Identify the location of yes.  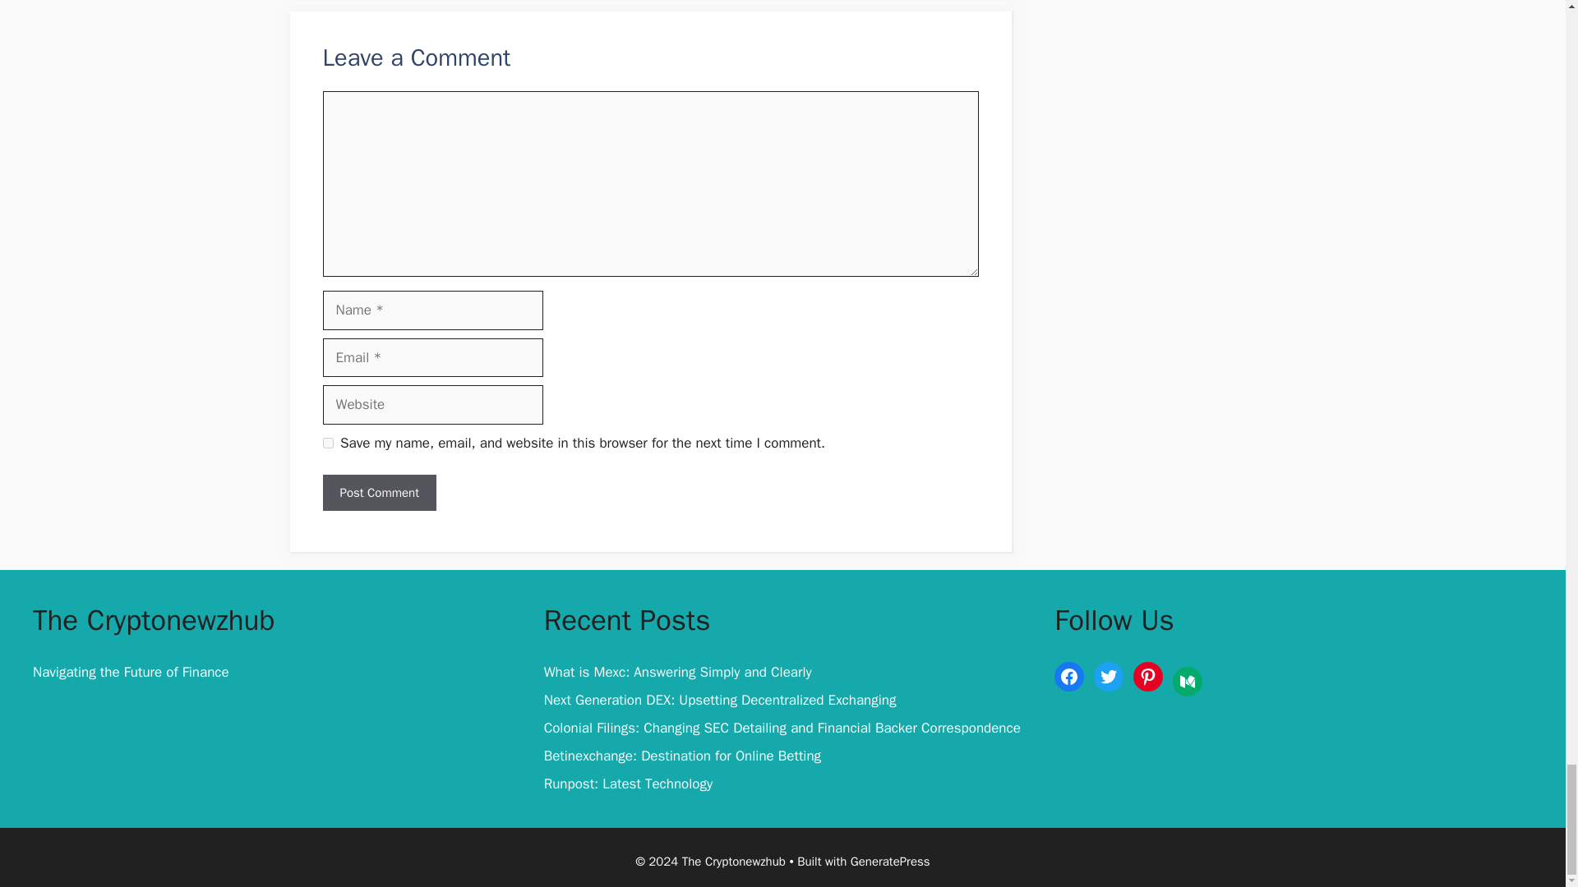
(327, 443).